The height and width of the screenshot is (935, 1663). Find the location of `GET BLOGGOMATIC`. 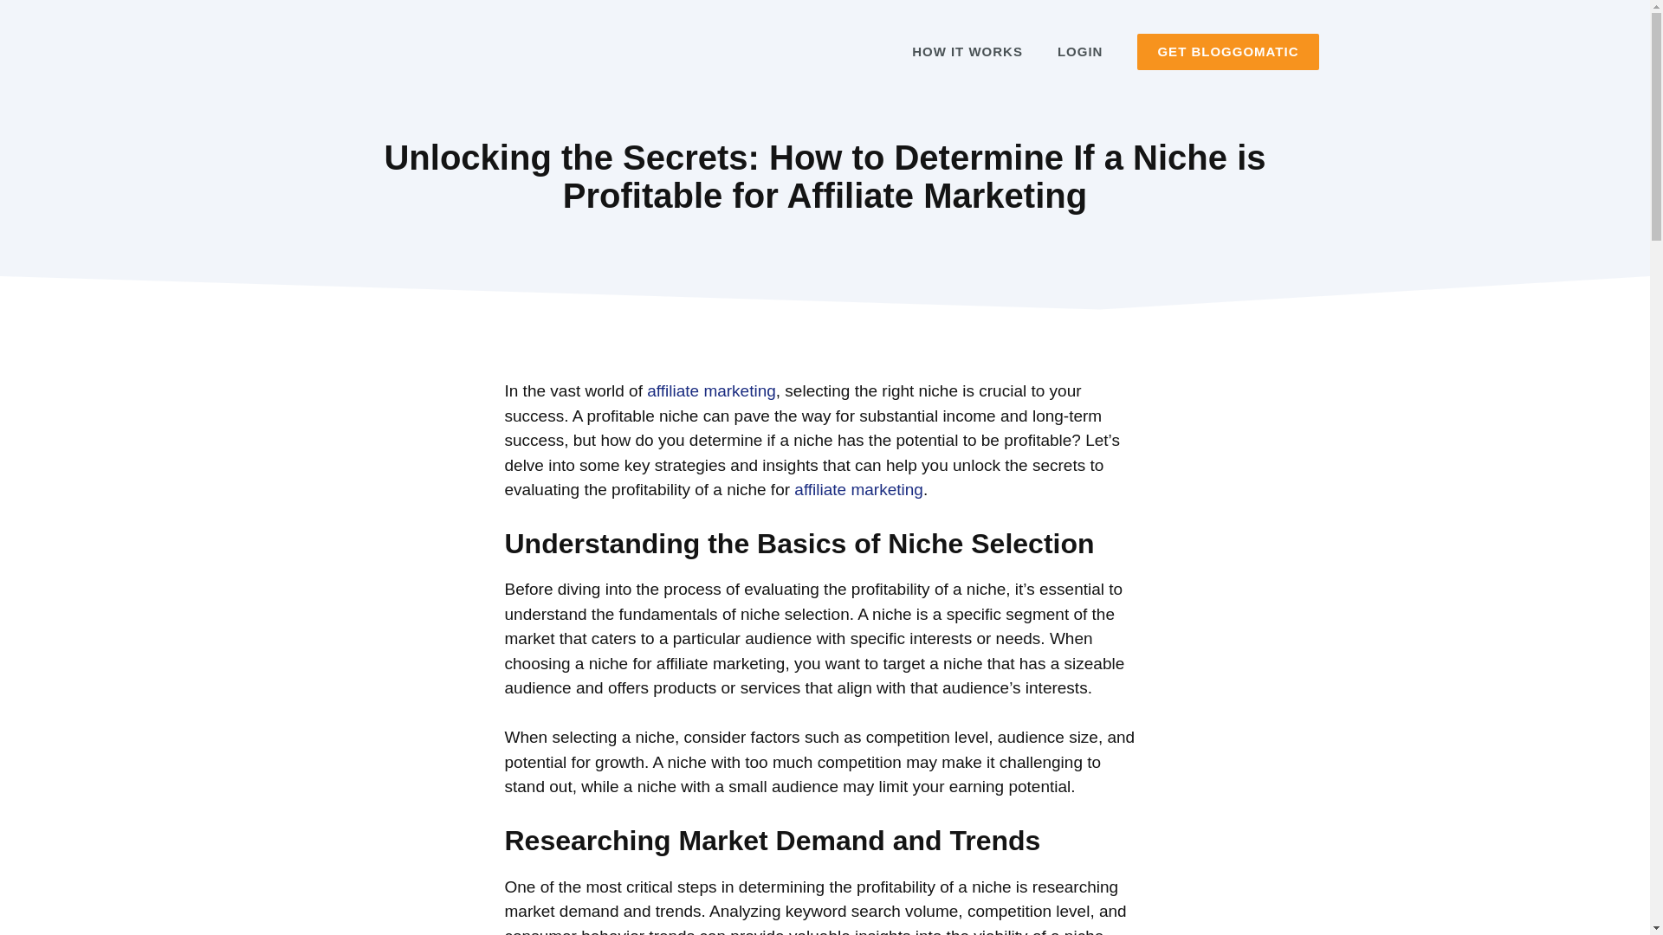

GET BLOGGOMATIC is located at coordinates (1228, 52).